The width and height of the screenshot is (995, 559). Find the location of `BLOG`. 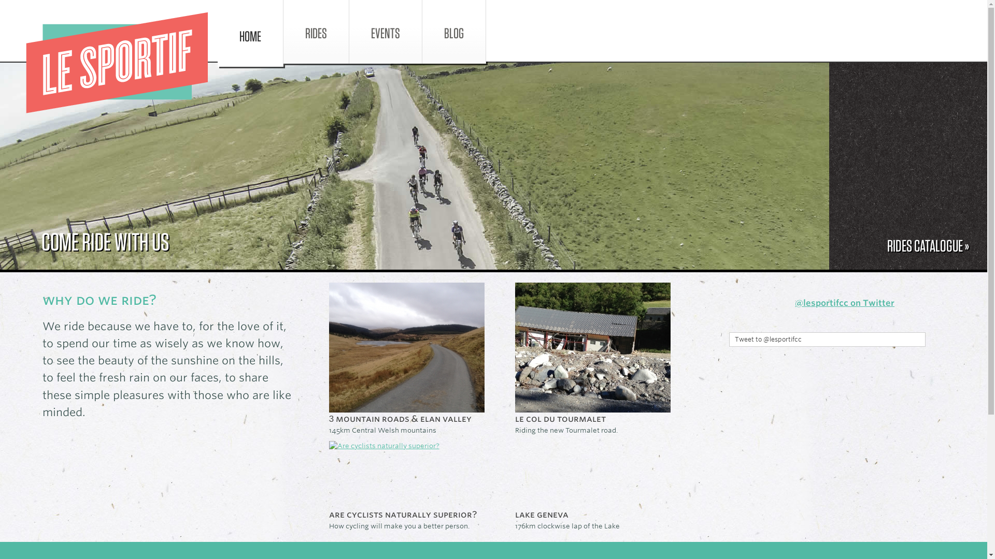

BLOG is located at coordinates (454, 32).